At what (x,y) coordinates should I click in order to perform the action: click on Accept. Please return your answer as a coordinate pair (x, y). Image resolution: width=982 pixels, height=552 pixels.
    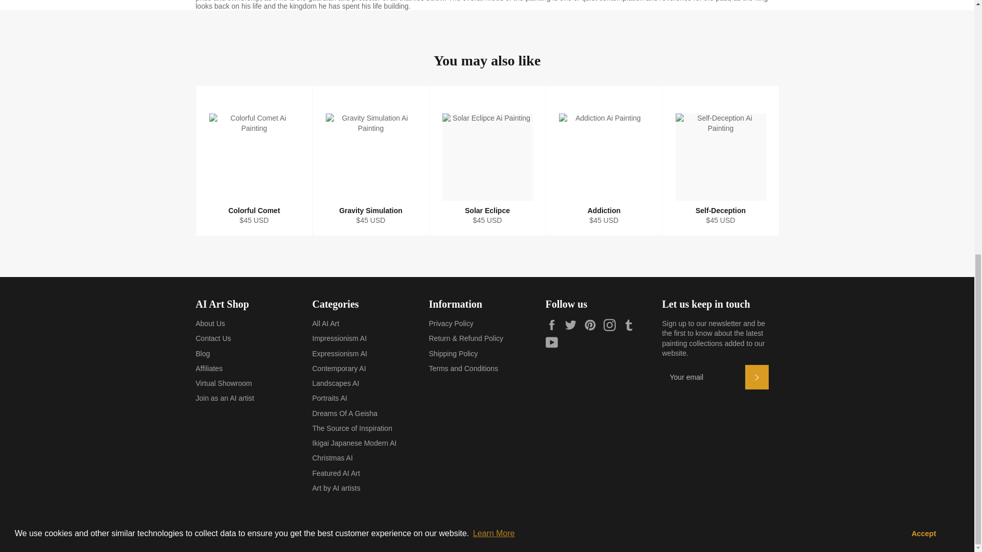
    Looking at the image, I should click on (923, 62).